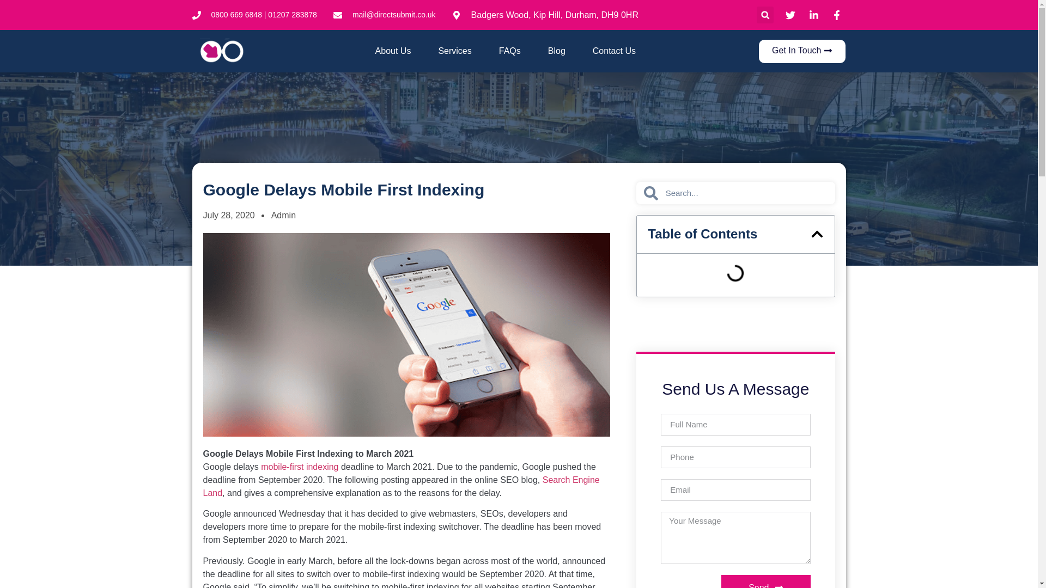 The image size is (1046, 588). Describe the element at coordinates (765, 581) in the screenshot. I see `Send` at that location.